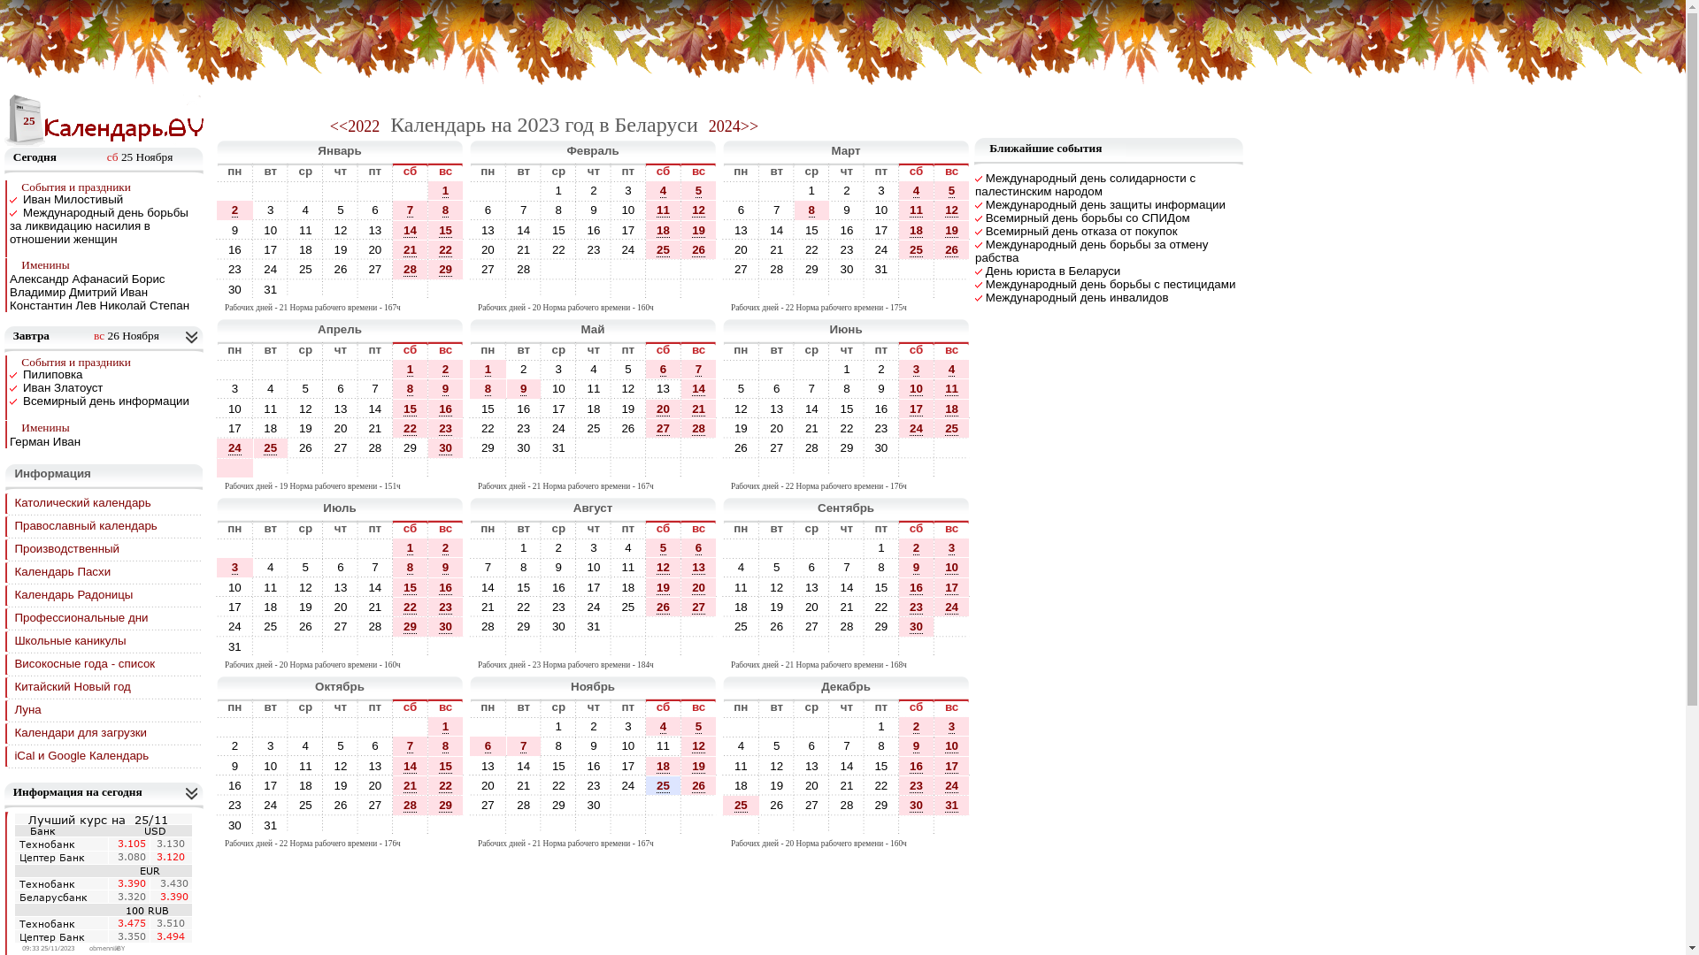 This screenshot has width=1699, height=955. What do you see at coordinates (952, 826) in the screenshot?
I see ` ` at bounding box center [952, 826].